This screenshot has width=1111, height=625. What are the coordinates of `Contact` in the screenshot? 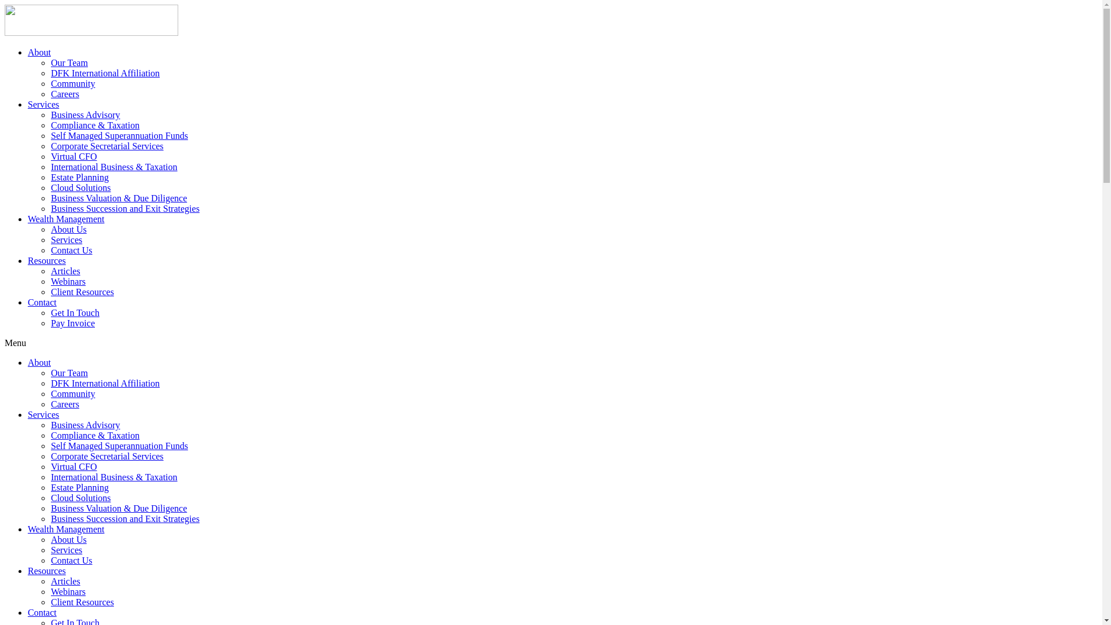 It's located at (42, 302).